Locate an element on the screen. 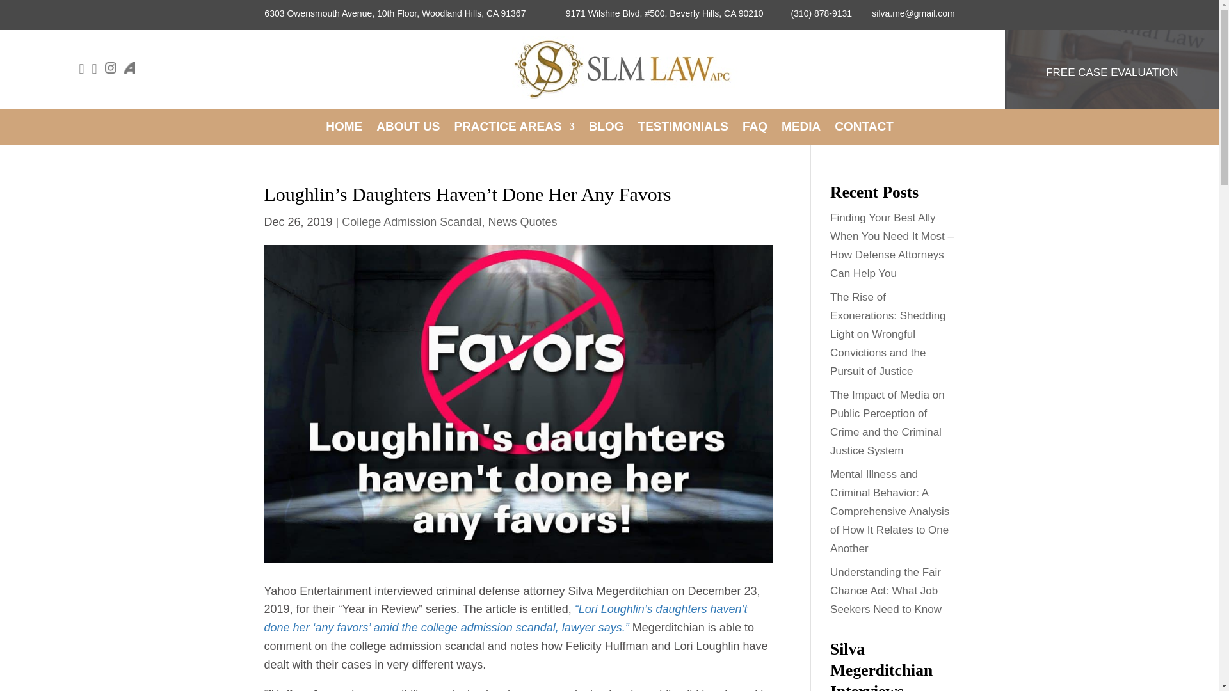  silva legal logo main is located at coordinates (627, 68).